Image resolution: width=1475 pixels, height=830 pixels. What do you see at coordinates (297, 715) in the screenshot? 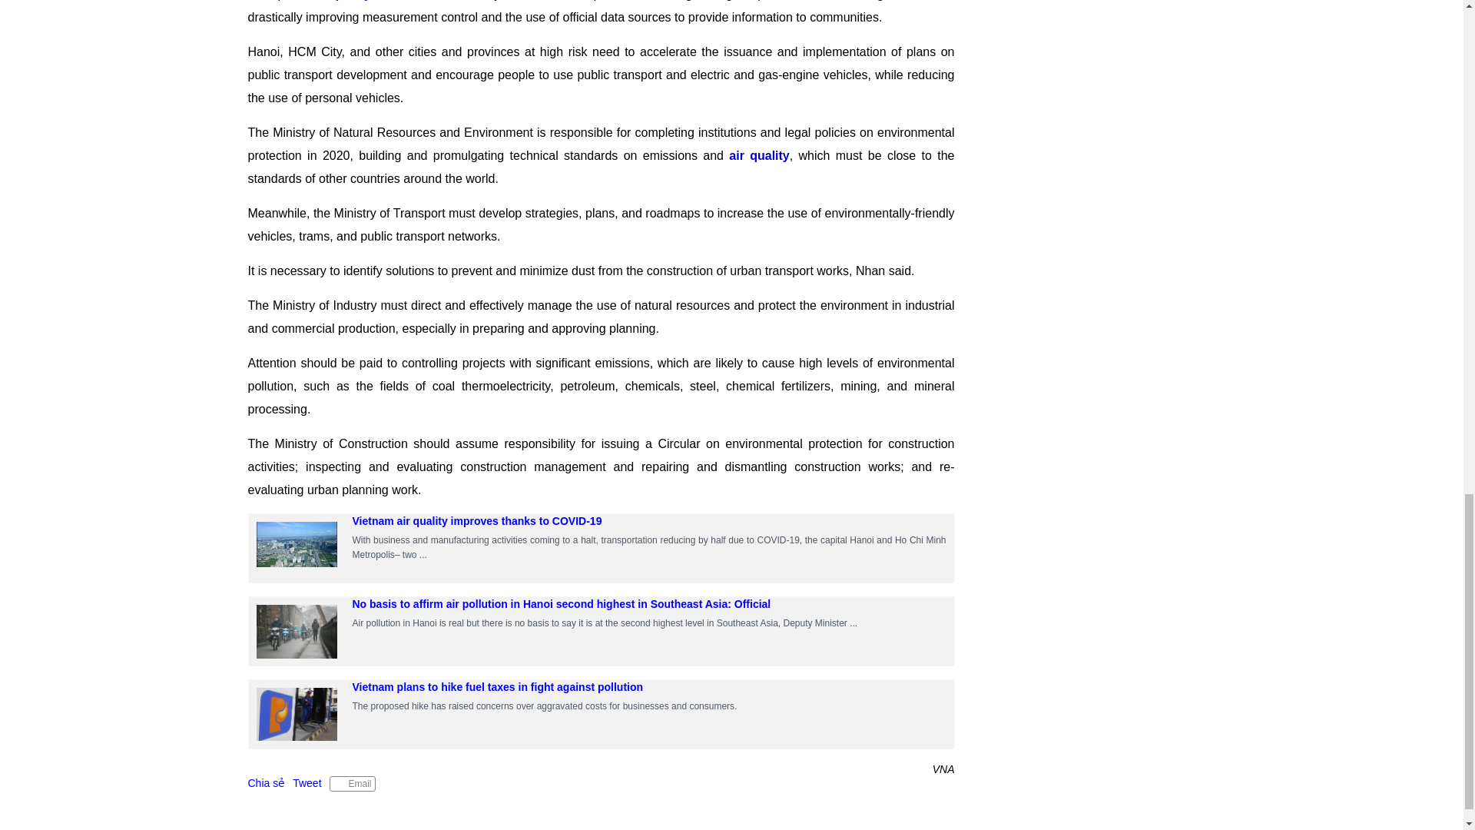
I see `Vietnam plans to hike fuel taxes in fight against pollution` at bounding box center [297, 715].